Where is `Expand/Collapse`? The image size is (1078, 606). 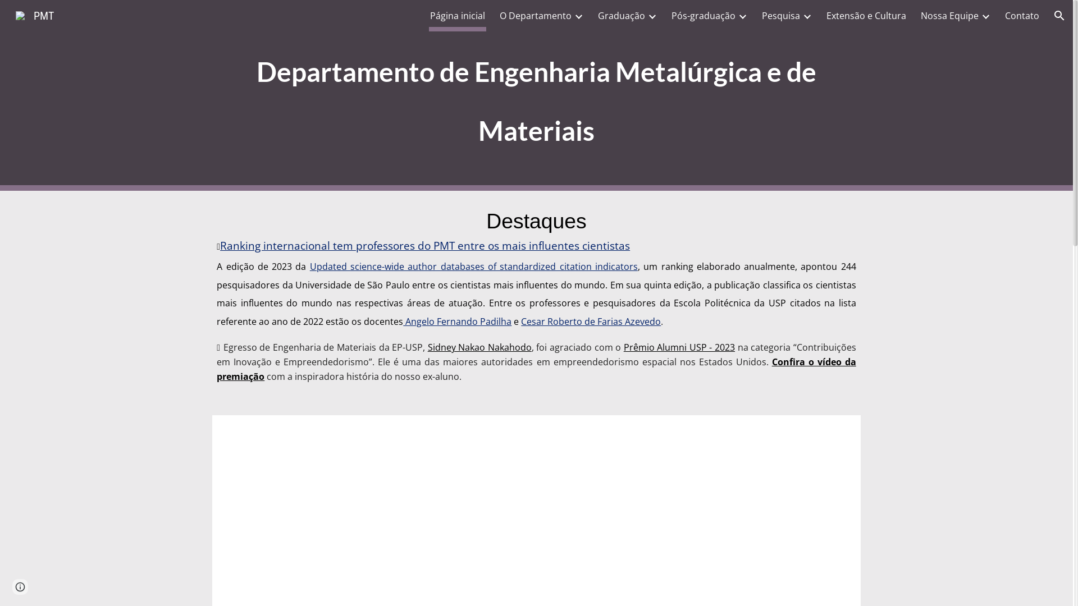 Expand/Collapse is located at coordinates (578, 16).